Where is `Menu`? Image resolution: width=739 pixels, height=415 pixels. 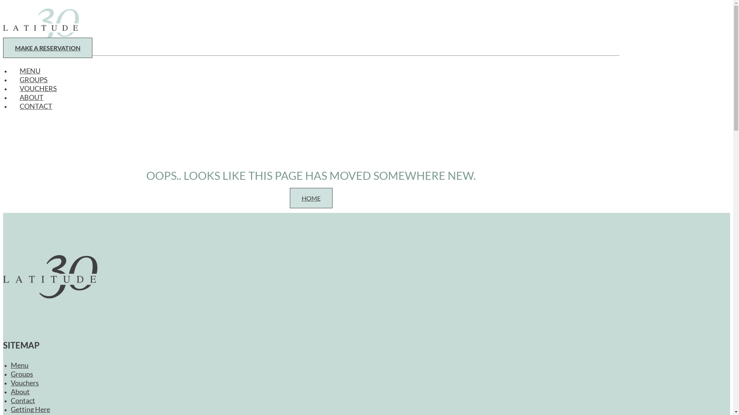
Menu is located at coordinates (20, 367).